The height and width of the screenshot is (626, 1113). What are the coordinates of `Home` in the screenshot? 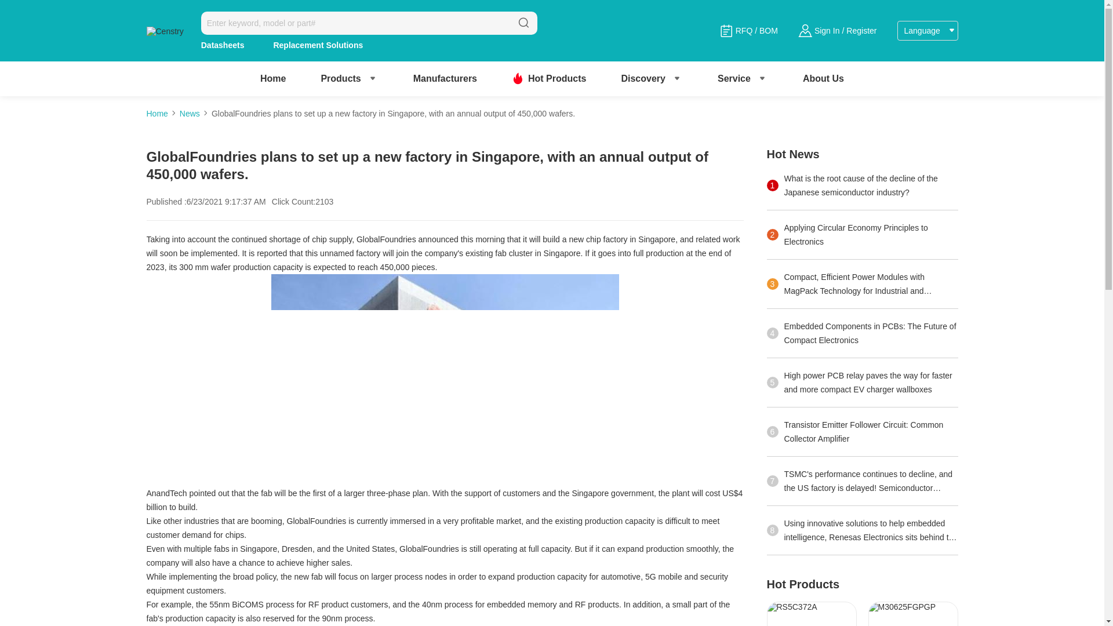 It's located at (273, 78).